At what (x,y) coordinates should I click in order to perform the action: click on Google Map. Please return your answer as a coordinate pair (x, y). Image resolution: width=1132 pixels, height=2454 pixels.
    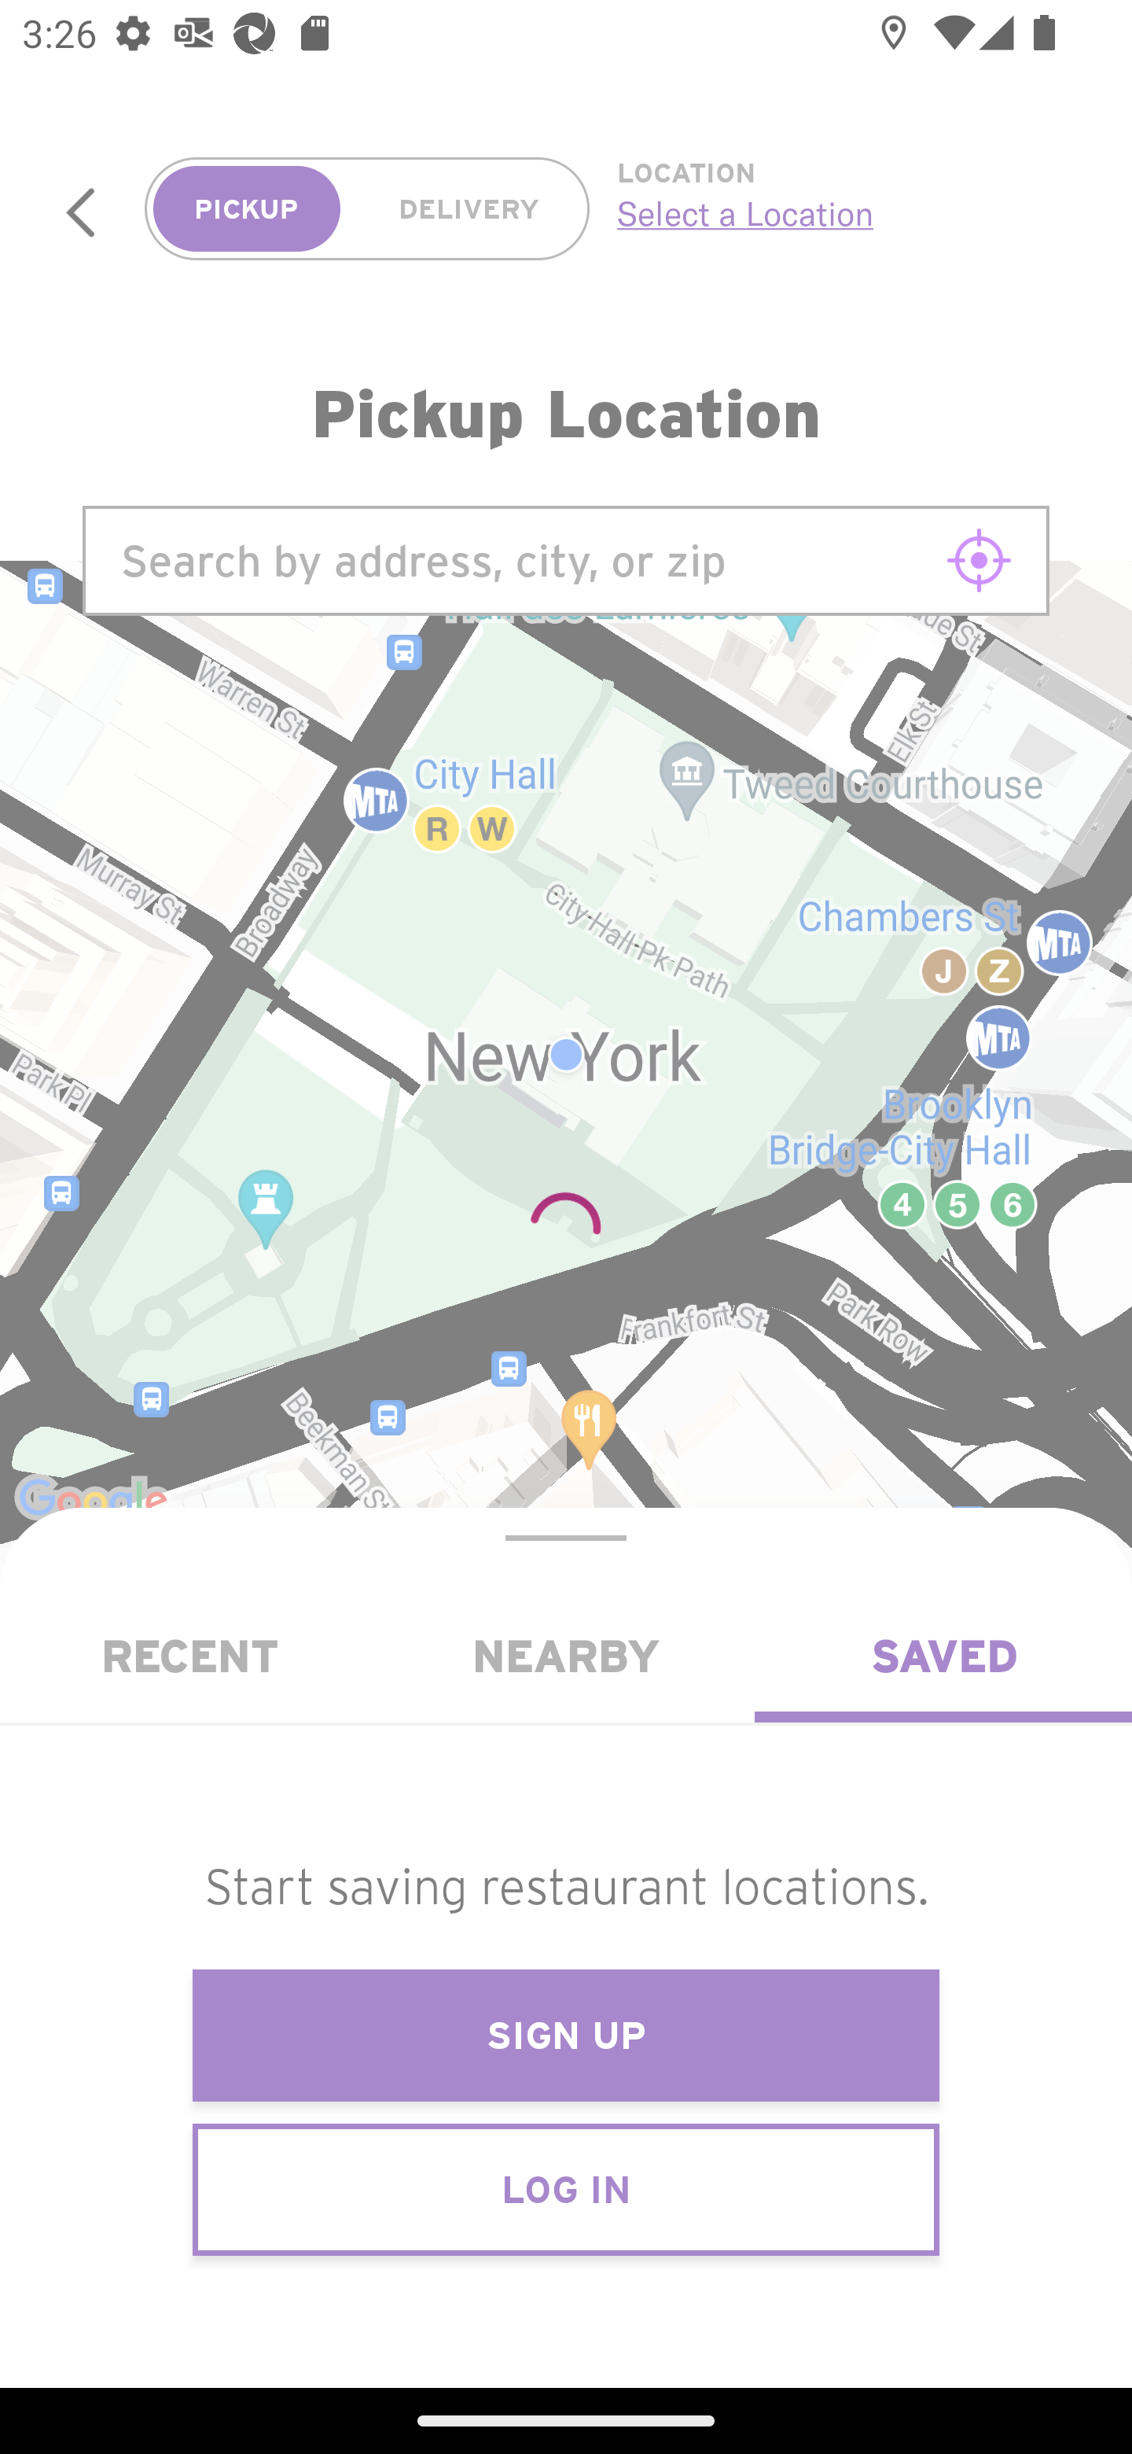
    Looking at the image, I should click on (566, 1055).